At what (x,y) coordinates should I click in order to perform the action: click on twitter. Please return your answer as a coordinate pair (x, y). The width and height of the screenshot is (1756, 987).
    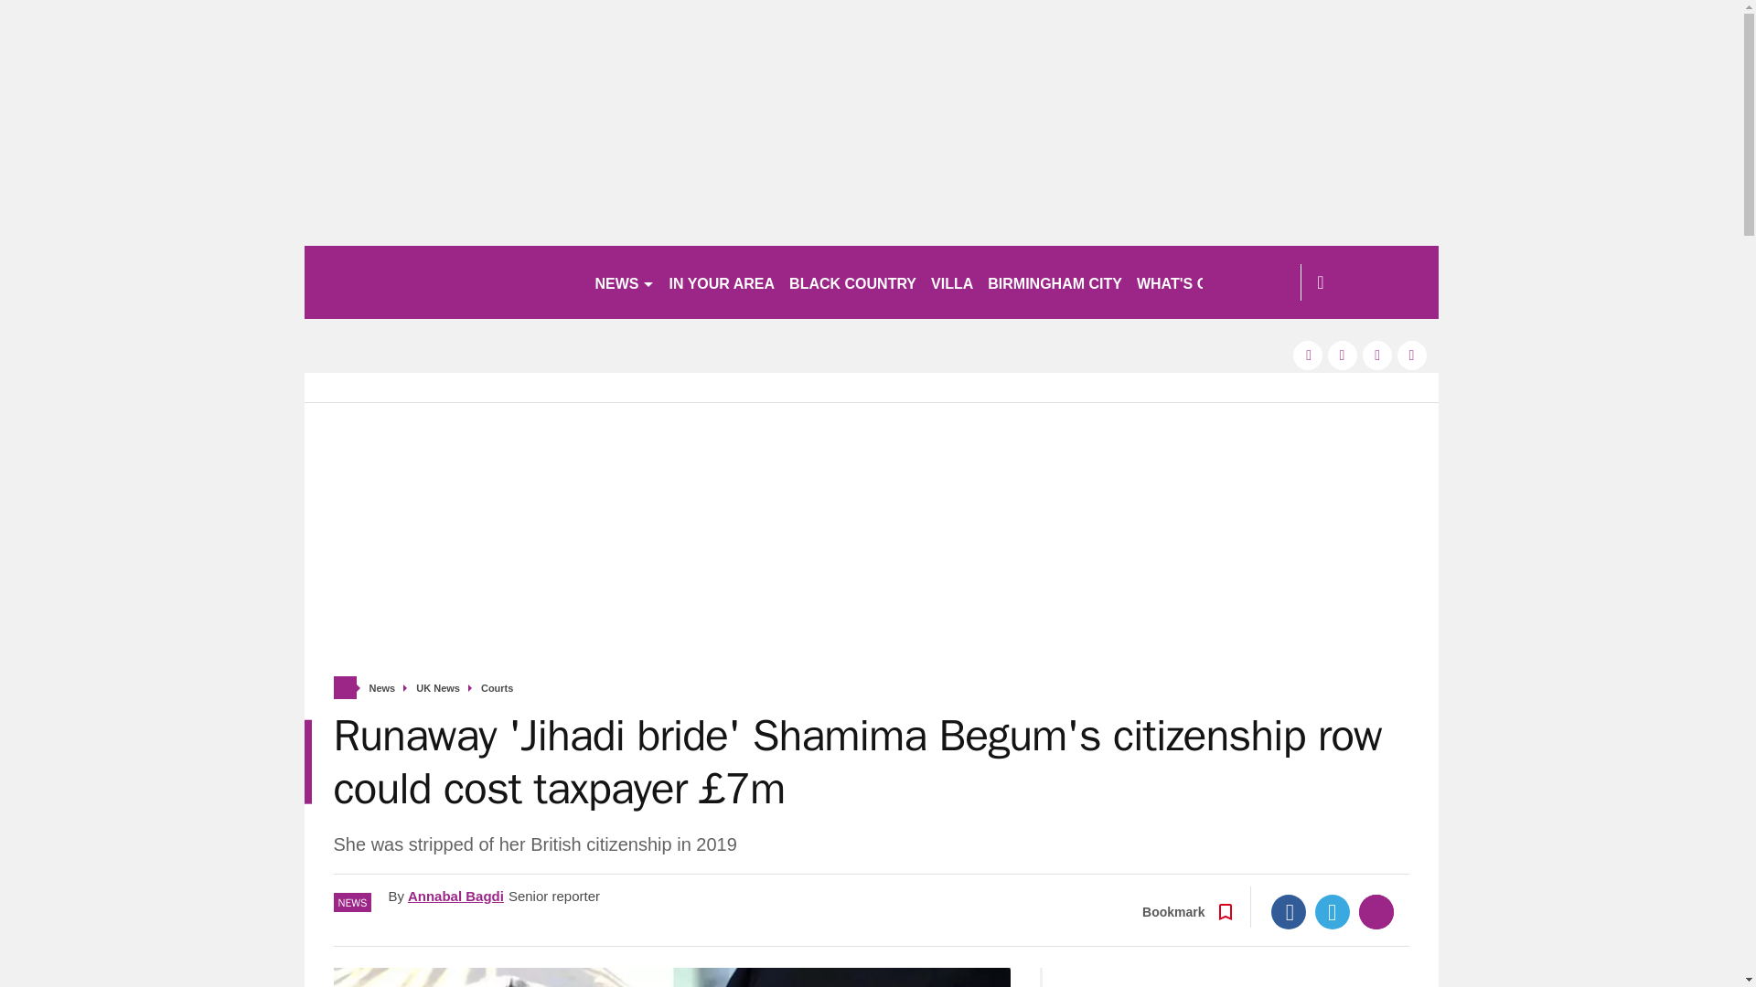
    Looking at the image, I should click on (1343, 355).